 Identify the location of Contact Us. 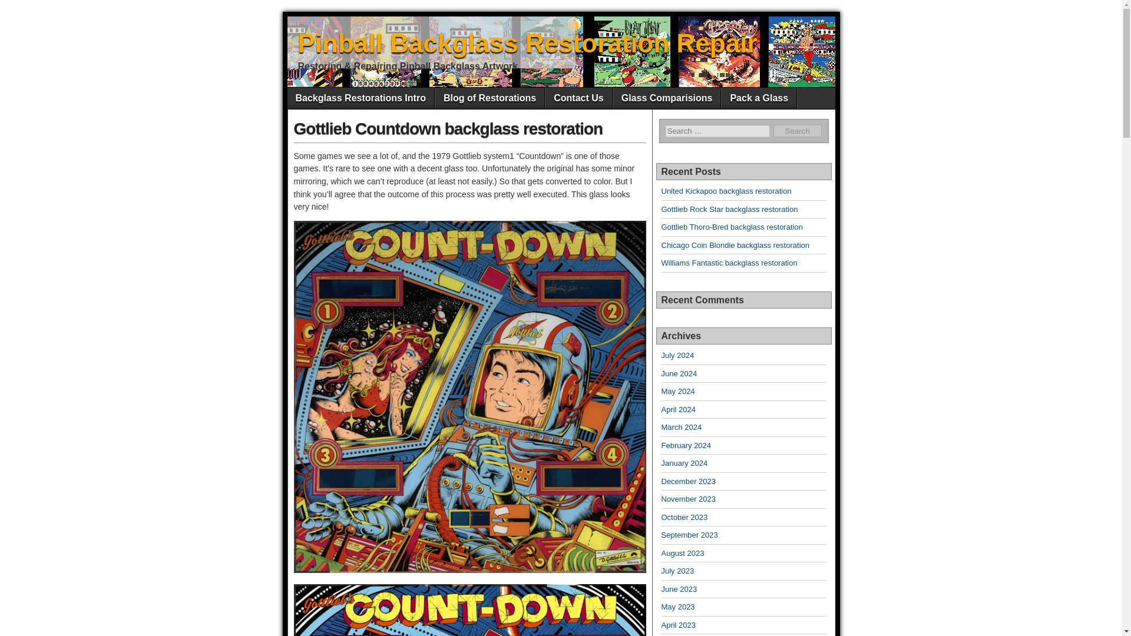
(578, 98).